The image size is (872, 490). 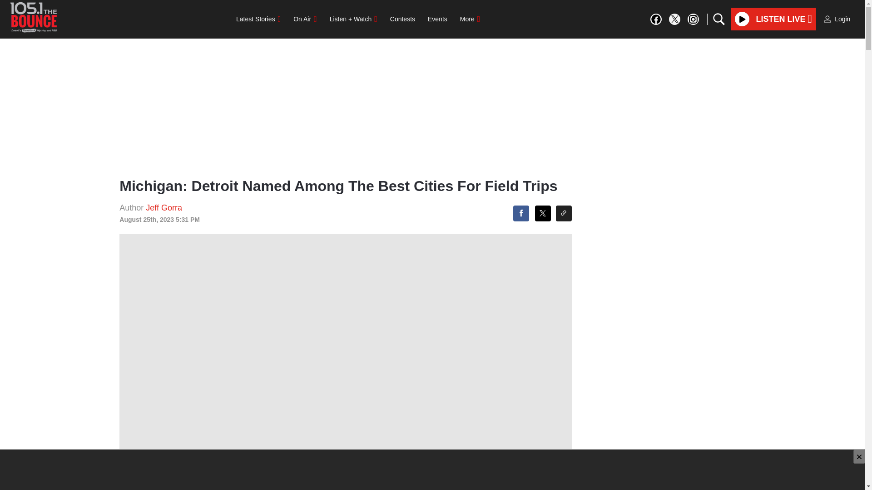 I want to click on On Air, so click(x=304, y=19).